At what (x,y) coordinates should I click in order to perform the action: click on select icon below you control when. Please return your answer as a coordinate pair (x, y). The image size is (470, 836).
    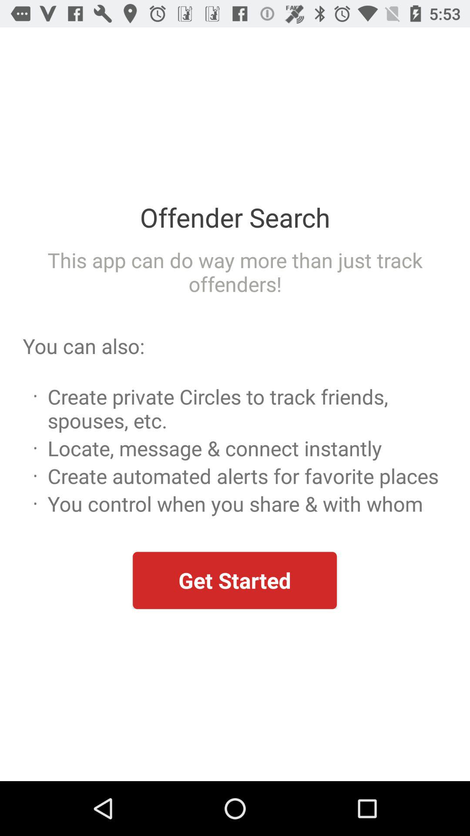
    Looking at the image, I should click on (235, 580).